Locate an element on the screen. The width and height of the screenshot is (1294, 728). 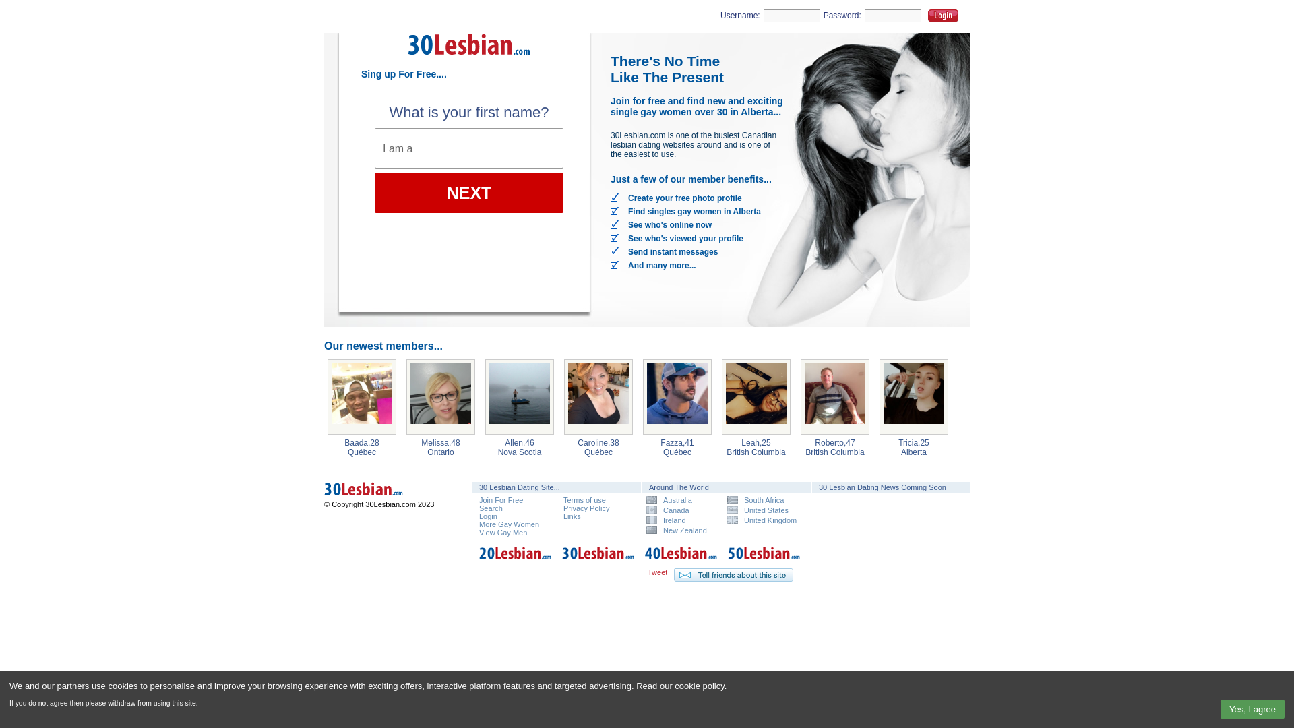
Login is located at coordinates (944, 16).